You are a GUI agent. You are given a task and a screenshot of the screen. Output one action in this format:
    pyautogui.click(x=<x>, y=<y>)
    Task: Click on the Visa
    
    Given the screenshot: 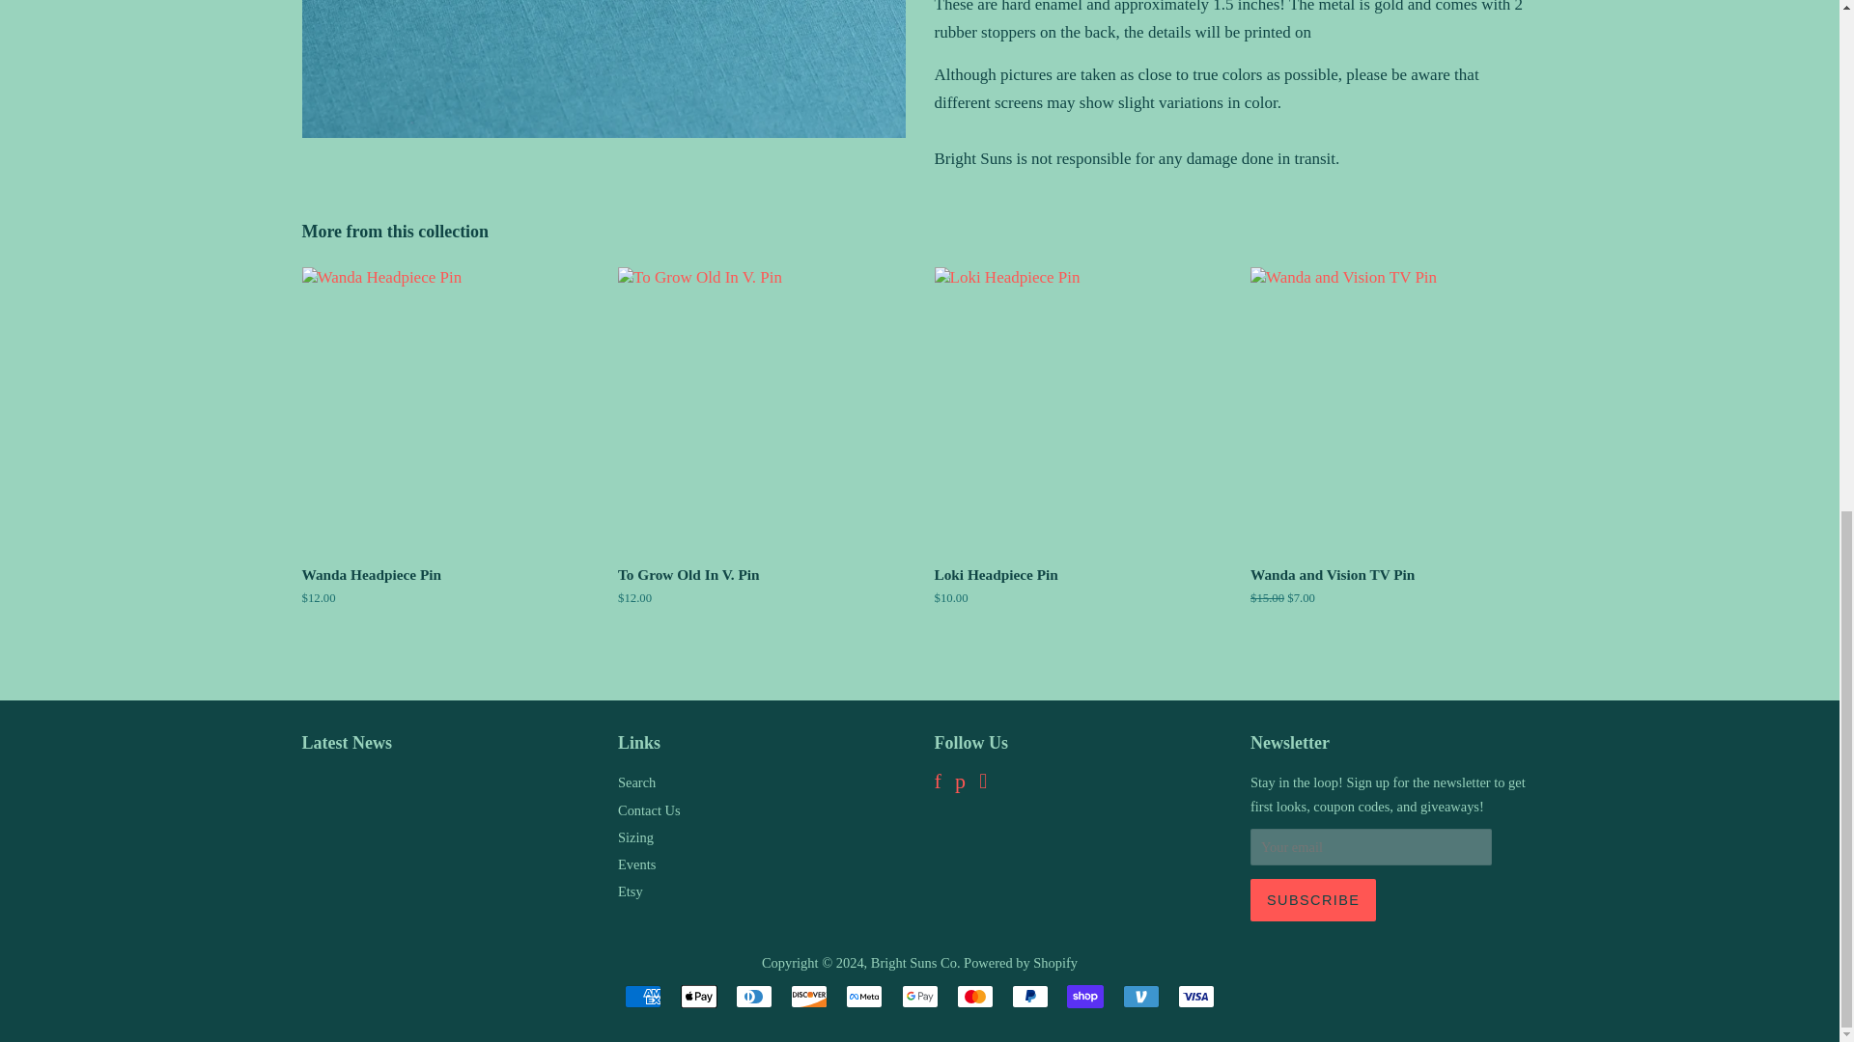 What is the action you would take?
    pyautogui.click(x=1195, y=996)
    